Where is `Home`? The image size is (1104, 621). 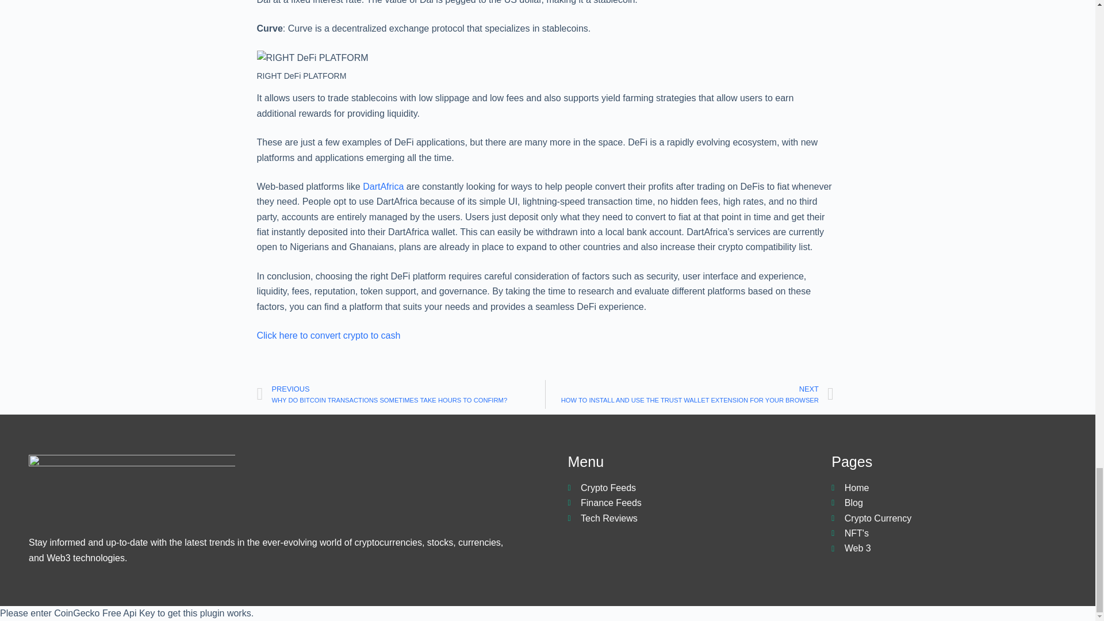
Home is located at coordinates (957, 488).